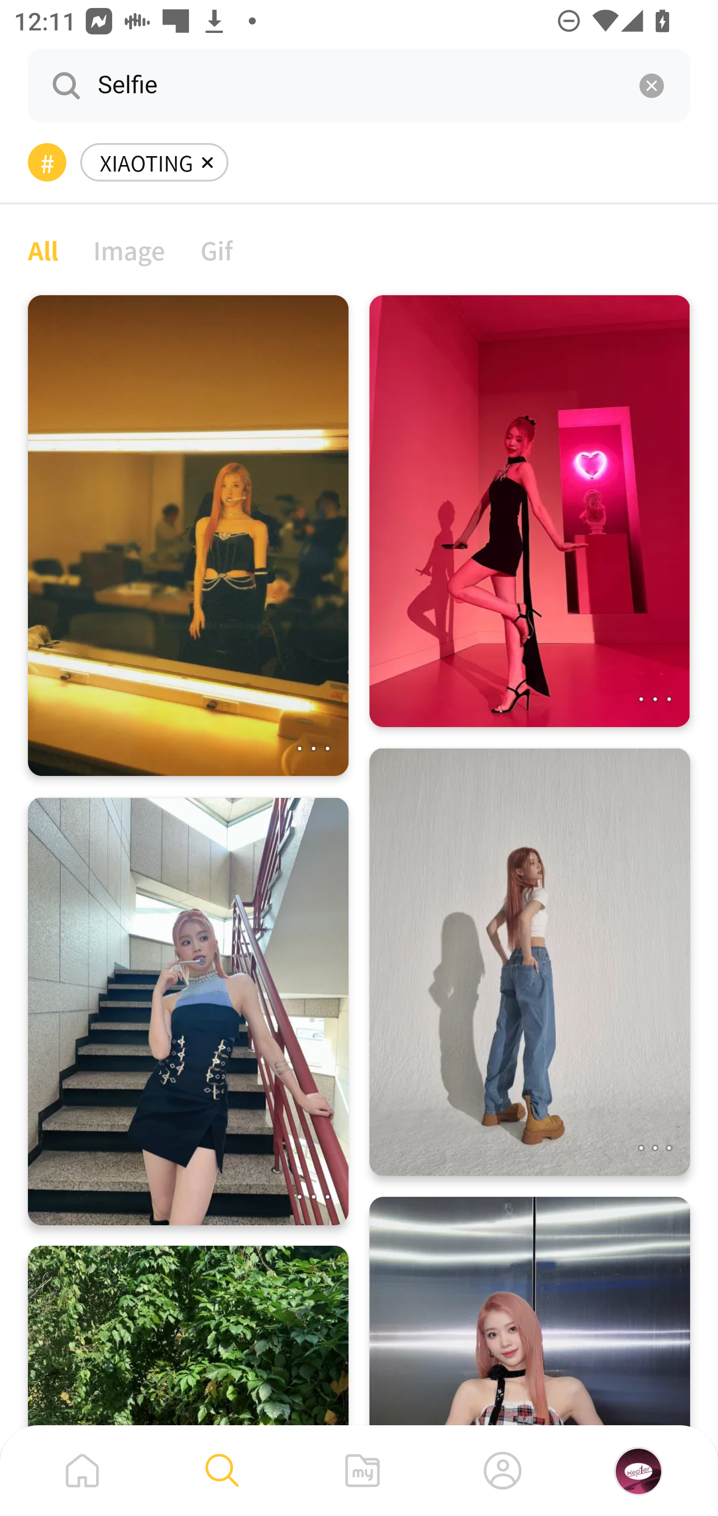  Describe the element at coordinates (216, 249) in the screenshot. I see `Gif` at that location.